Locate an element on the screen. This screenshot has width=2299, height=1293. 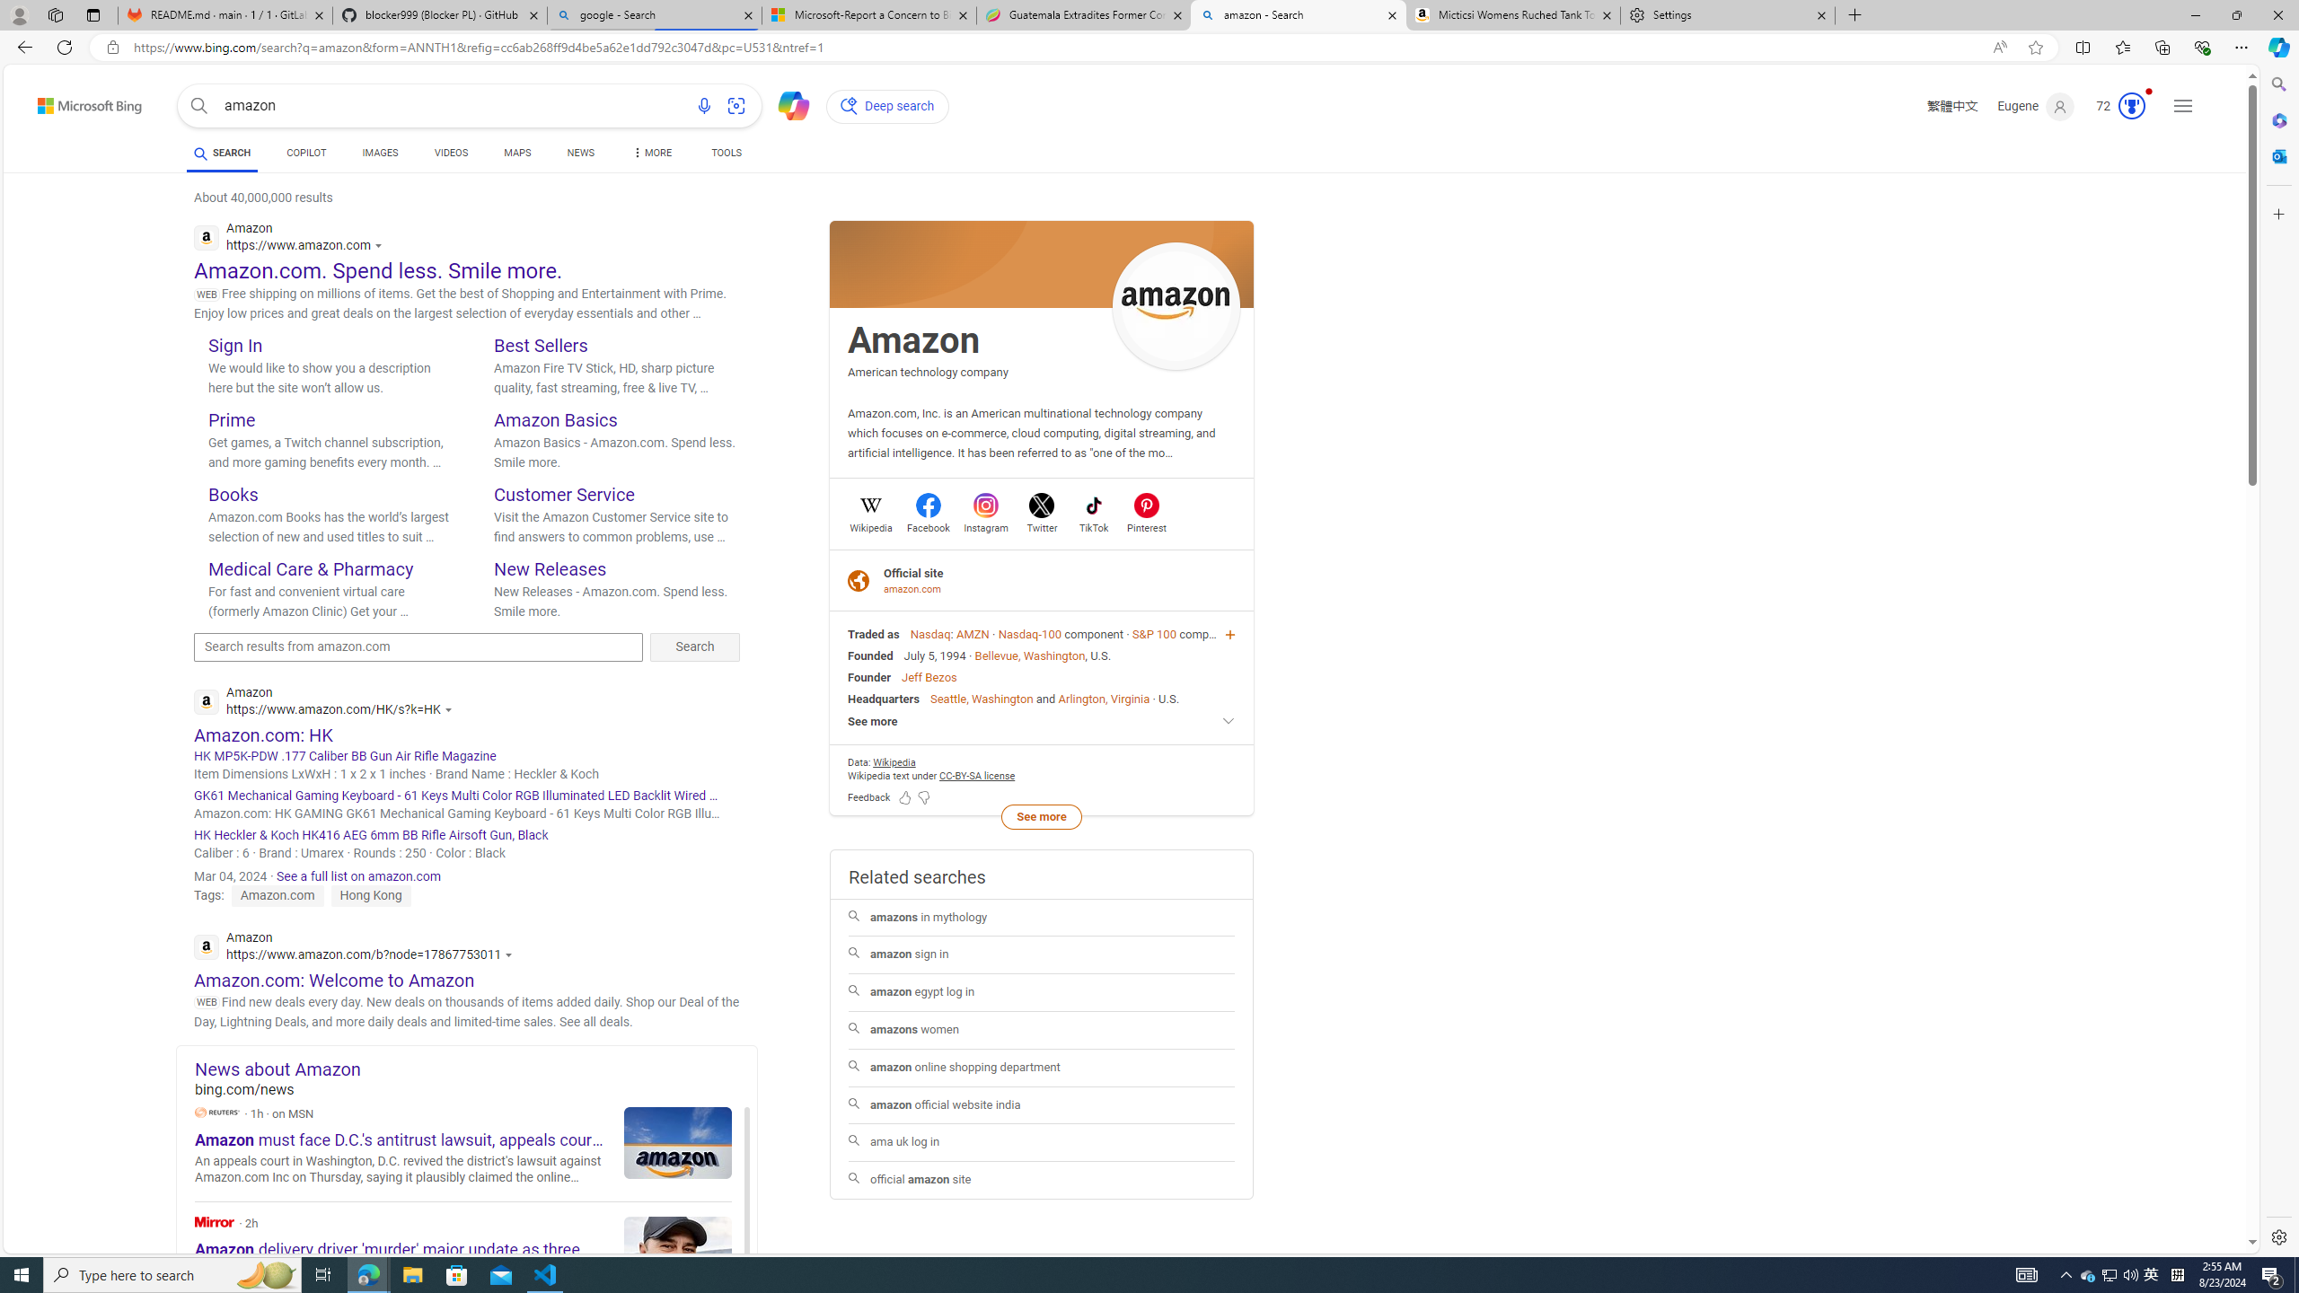
Search results from amazon.com is located at coordinates (418, 646).